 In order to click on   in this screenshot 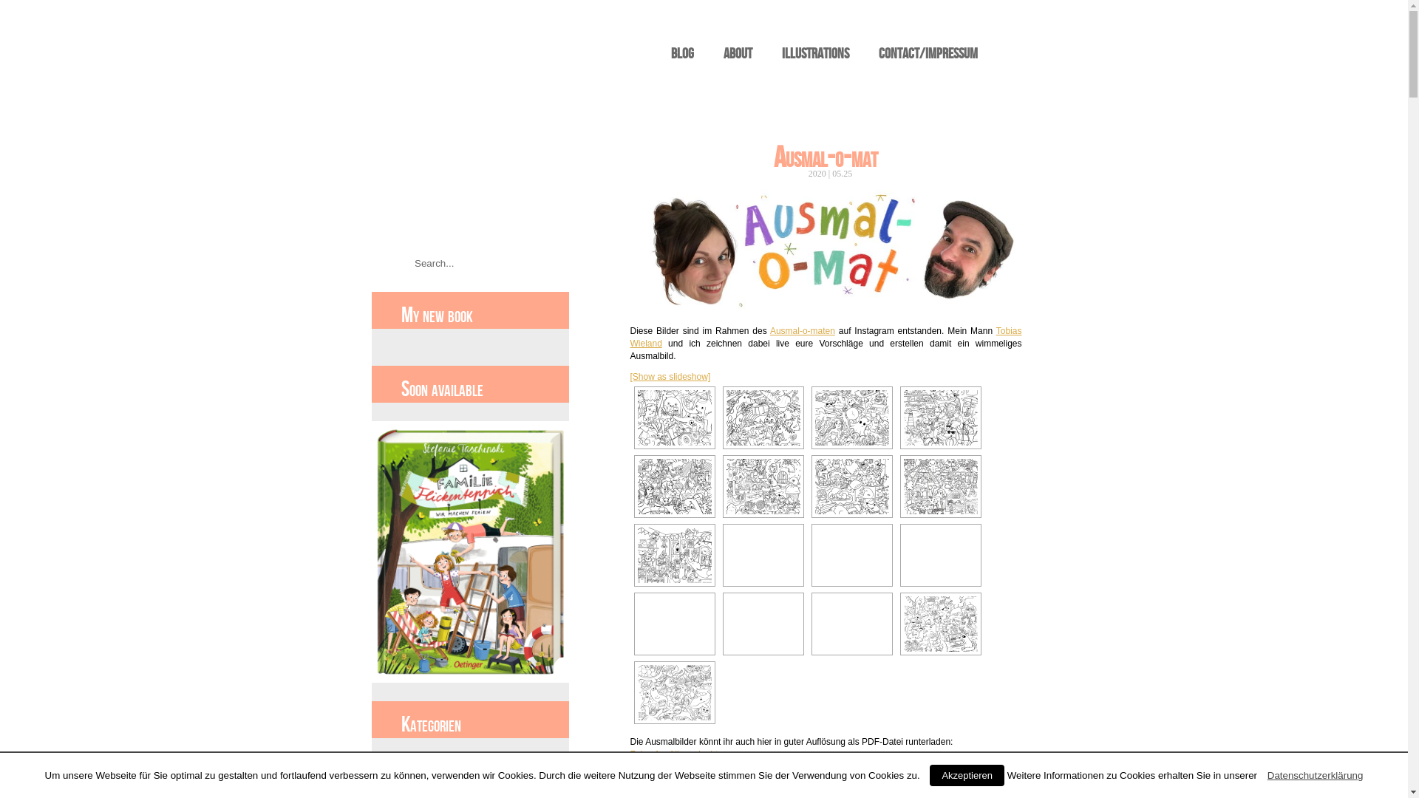, I will do `click(939, 556)`.